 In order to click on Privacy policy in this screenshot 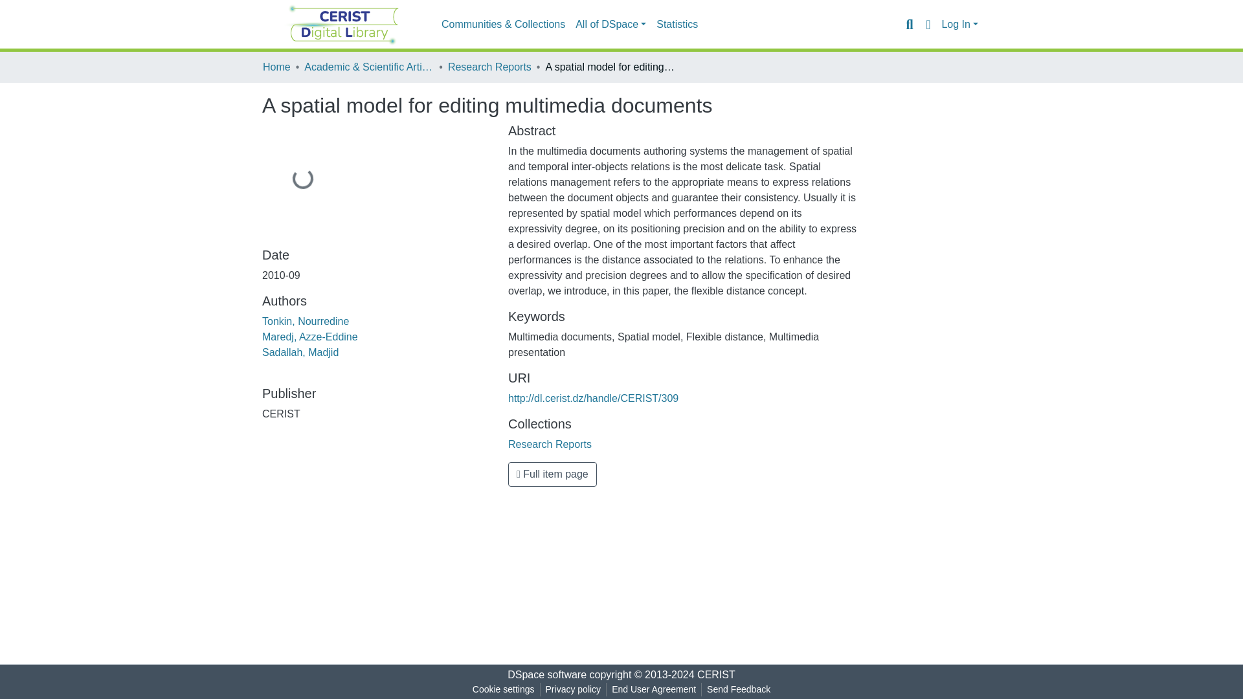, I will do `click(574, 689)`.